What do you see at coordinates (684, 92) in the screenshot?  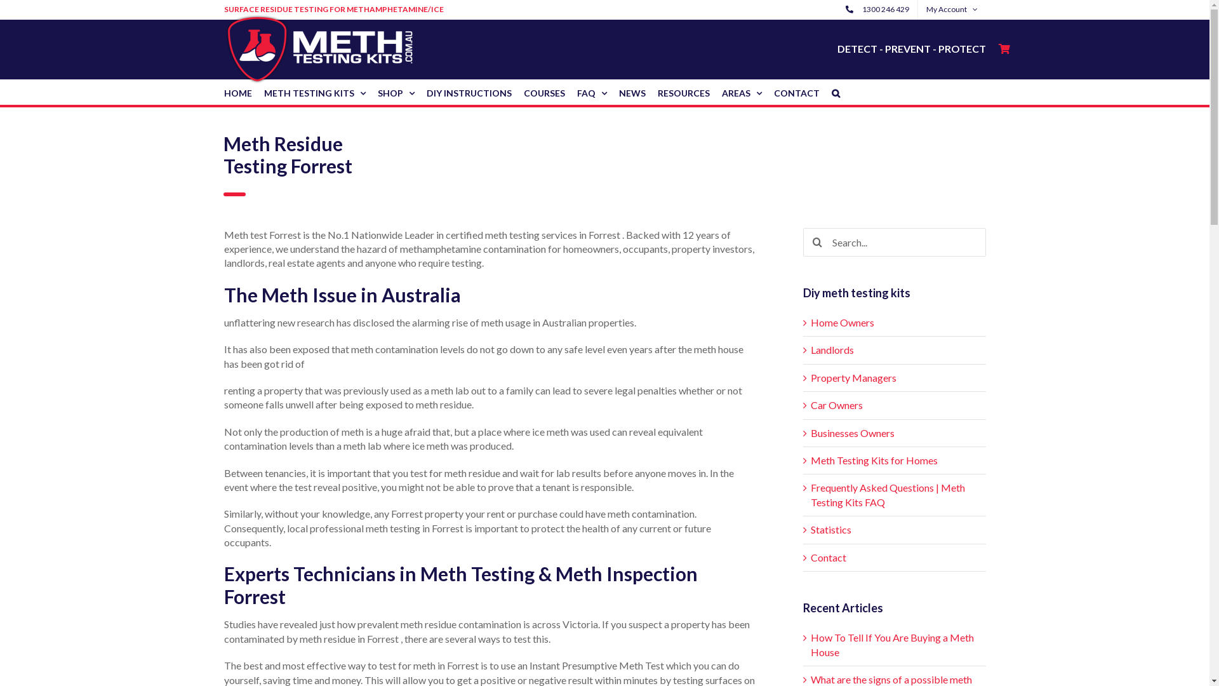 I see `RESOURCES` at bounding box center [684, 92].